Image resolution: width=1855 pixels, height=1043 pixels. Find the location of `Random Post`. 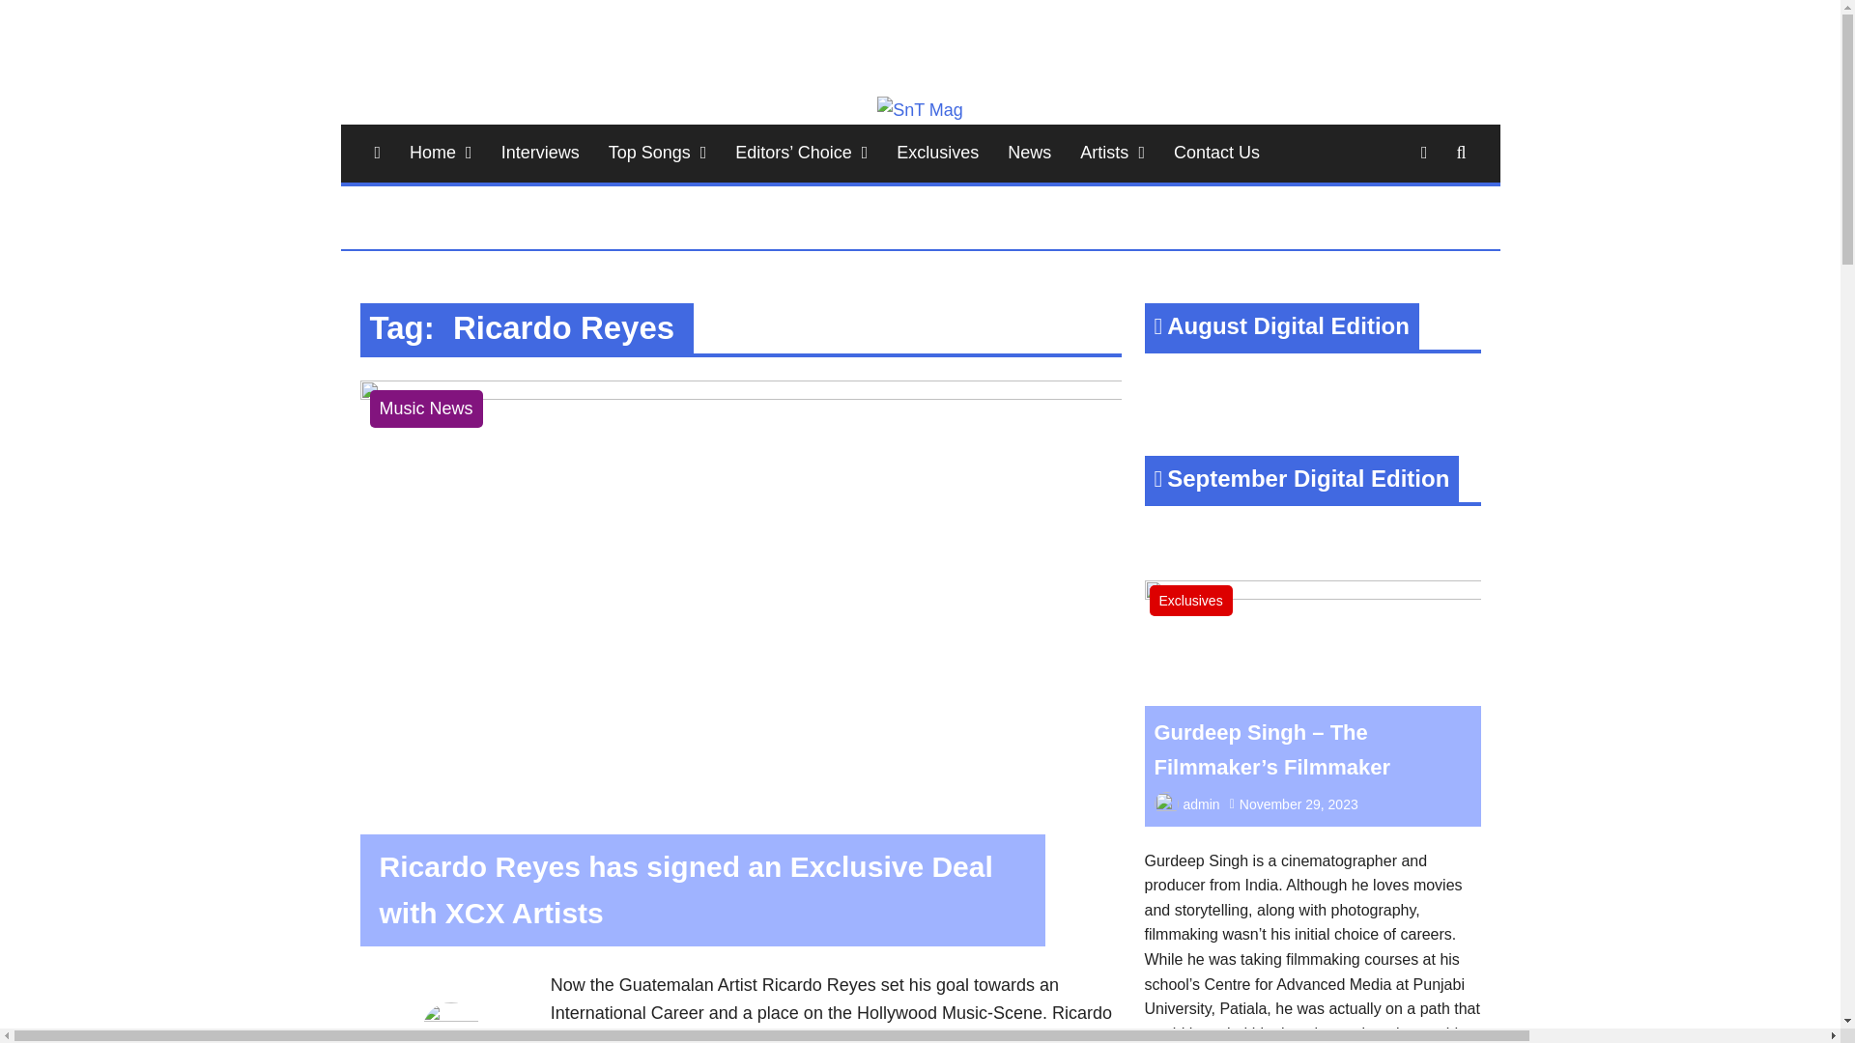

Random Post is located at coordinates (1424, 153).